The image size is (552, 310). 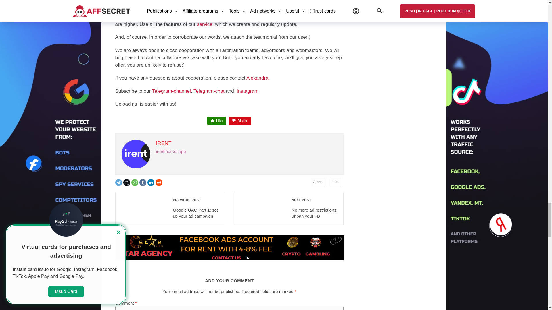 I want to click on Telegram, so click(x=118, y=183).